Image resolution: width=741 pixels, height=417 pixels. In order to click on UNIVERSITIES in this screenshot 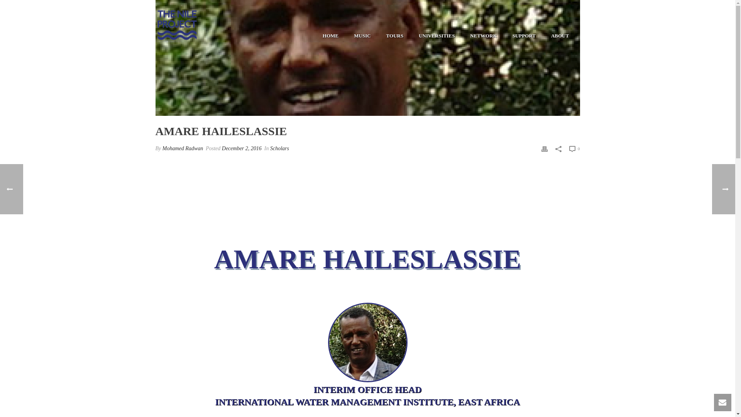, I will do `click(437, 36)`.